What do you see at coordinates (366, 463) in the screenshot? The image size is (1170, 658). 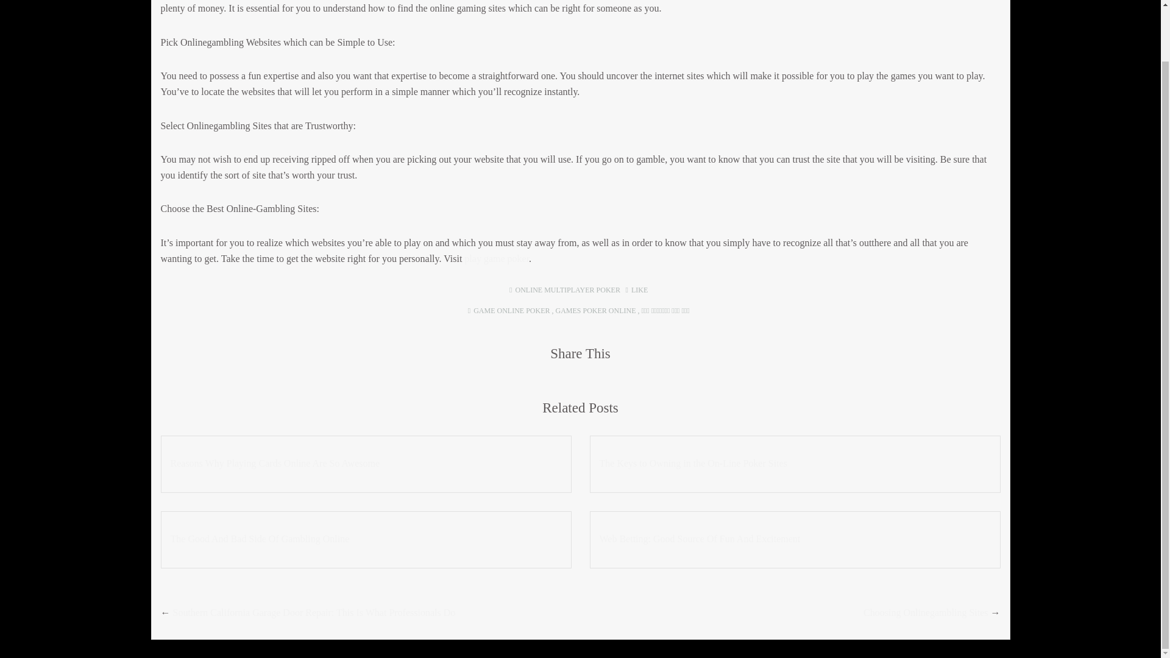 I see `Reasons Why Playing Cards Online Are So Awesome` at bounding box center [366, 463].